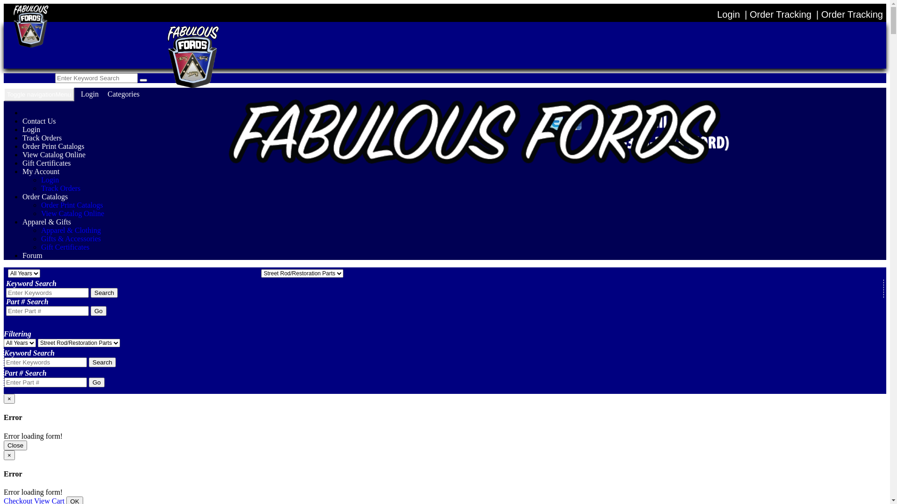 The image size is (897, 504). Describe the element at coordinates (90, 94) in the screenshot. I see `Login` at that location.